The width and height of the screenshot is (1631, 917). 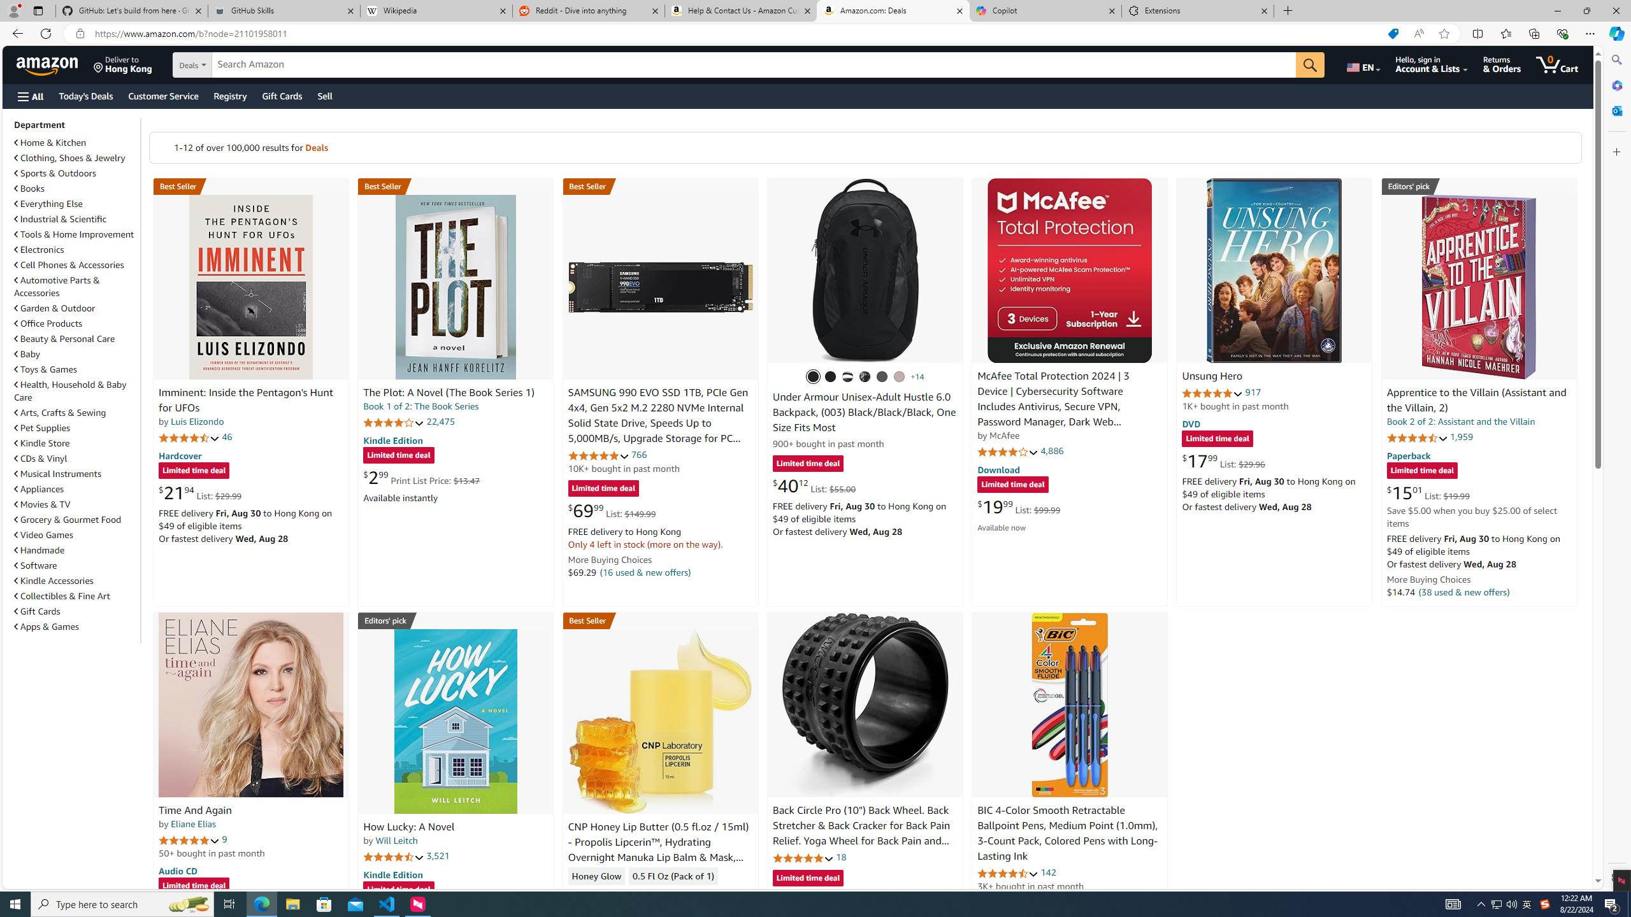 What do you see at coordinates (57, 287) in the screenshot?
I see `Automotive Parts & Accessories` at bounding box center [57, 287].